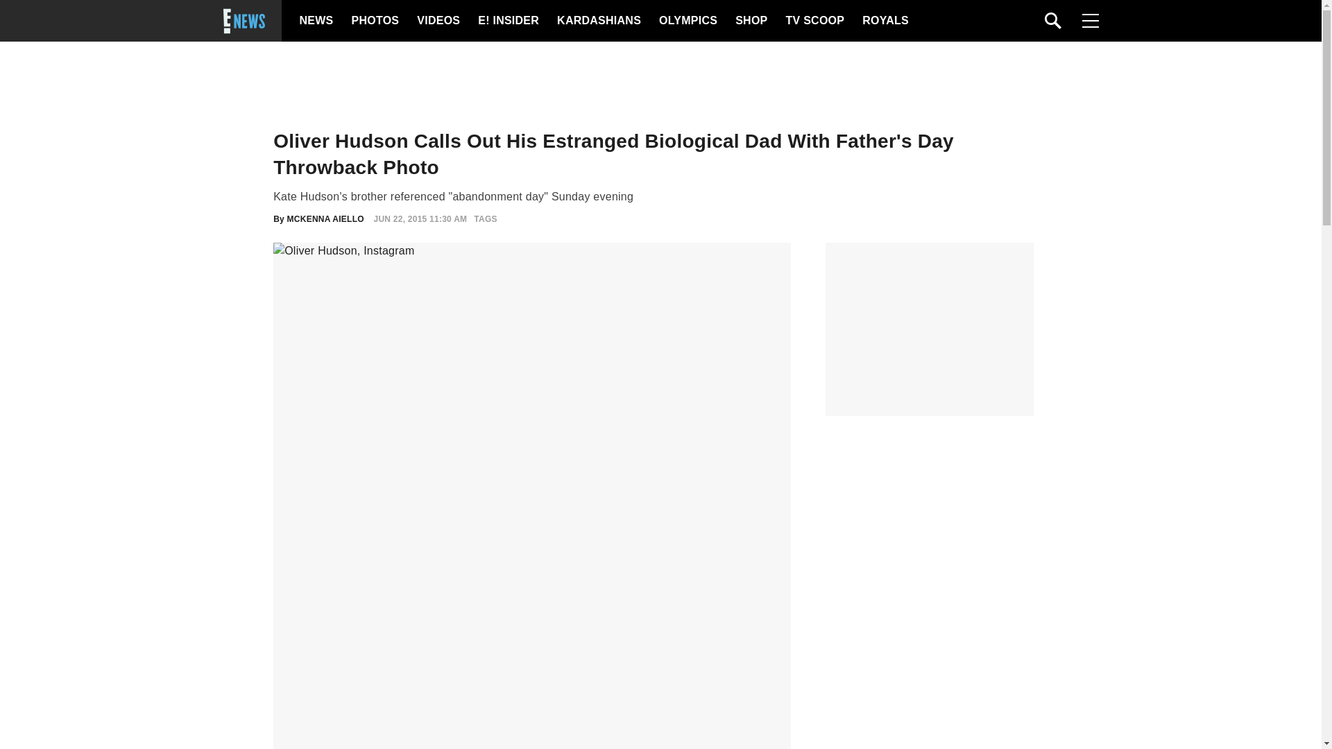 This screenshot has width=1332, height=749. Describe the element at coordinates (750, 21) in the screenshot. I see `SHOP` at that location.